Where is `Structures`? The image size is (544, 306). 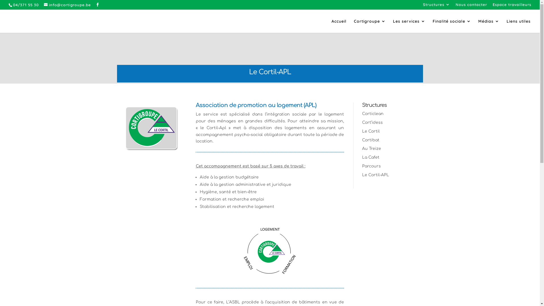 Structures is located at coordinates (436, 6).